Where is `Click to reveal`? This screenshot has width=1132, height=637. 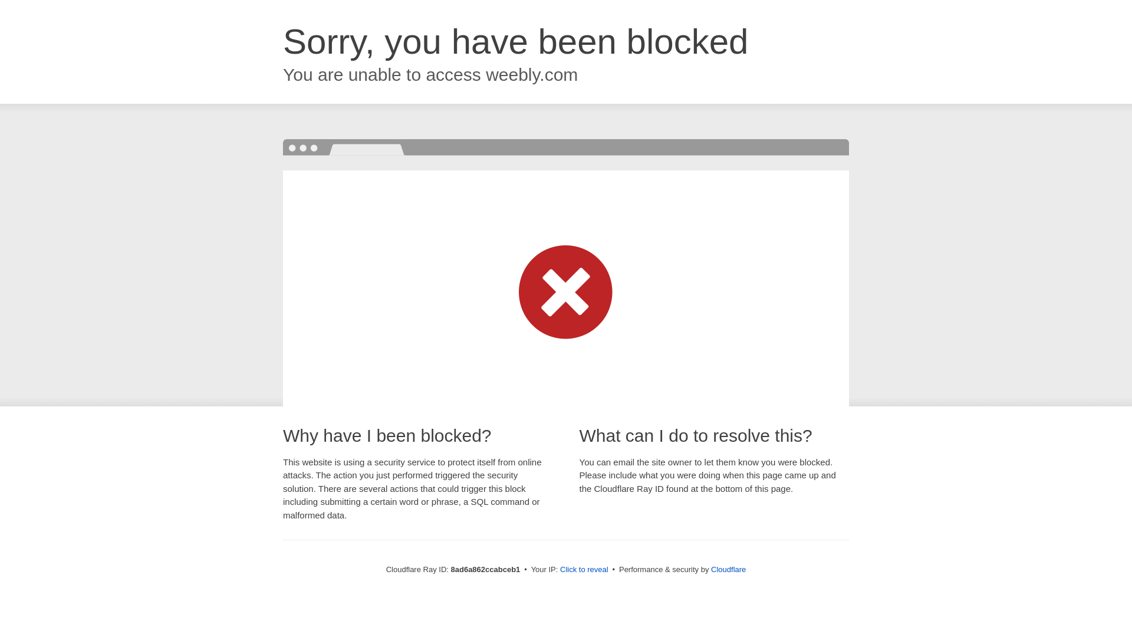 Click to reveal is located at coordinates (584, 570).